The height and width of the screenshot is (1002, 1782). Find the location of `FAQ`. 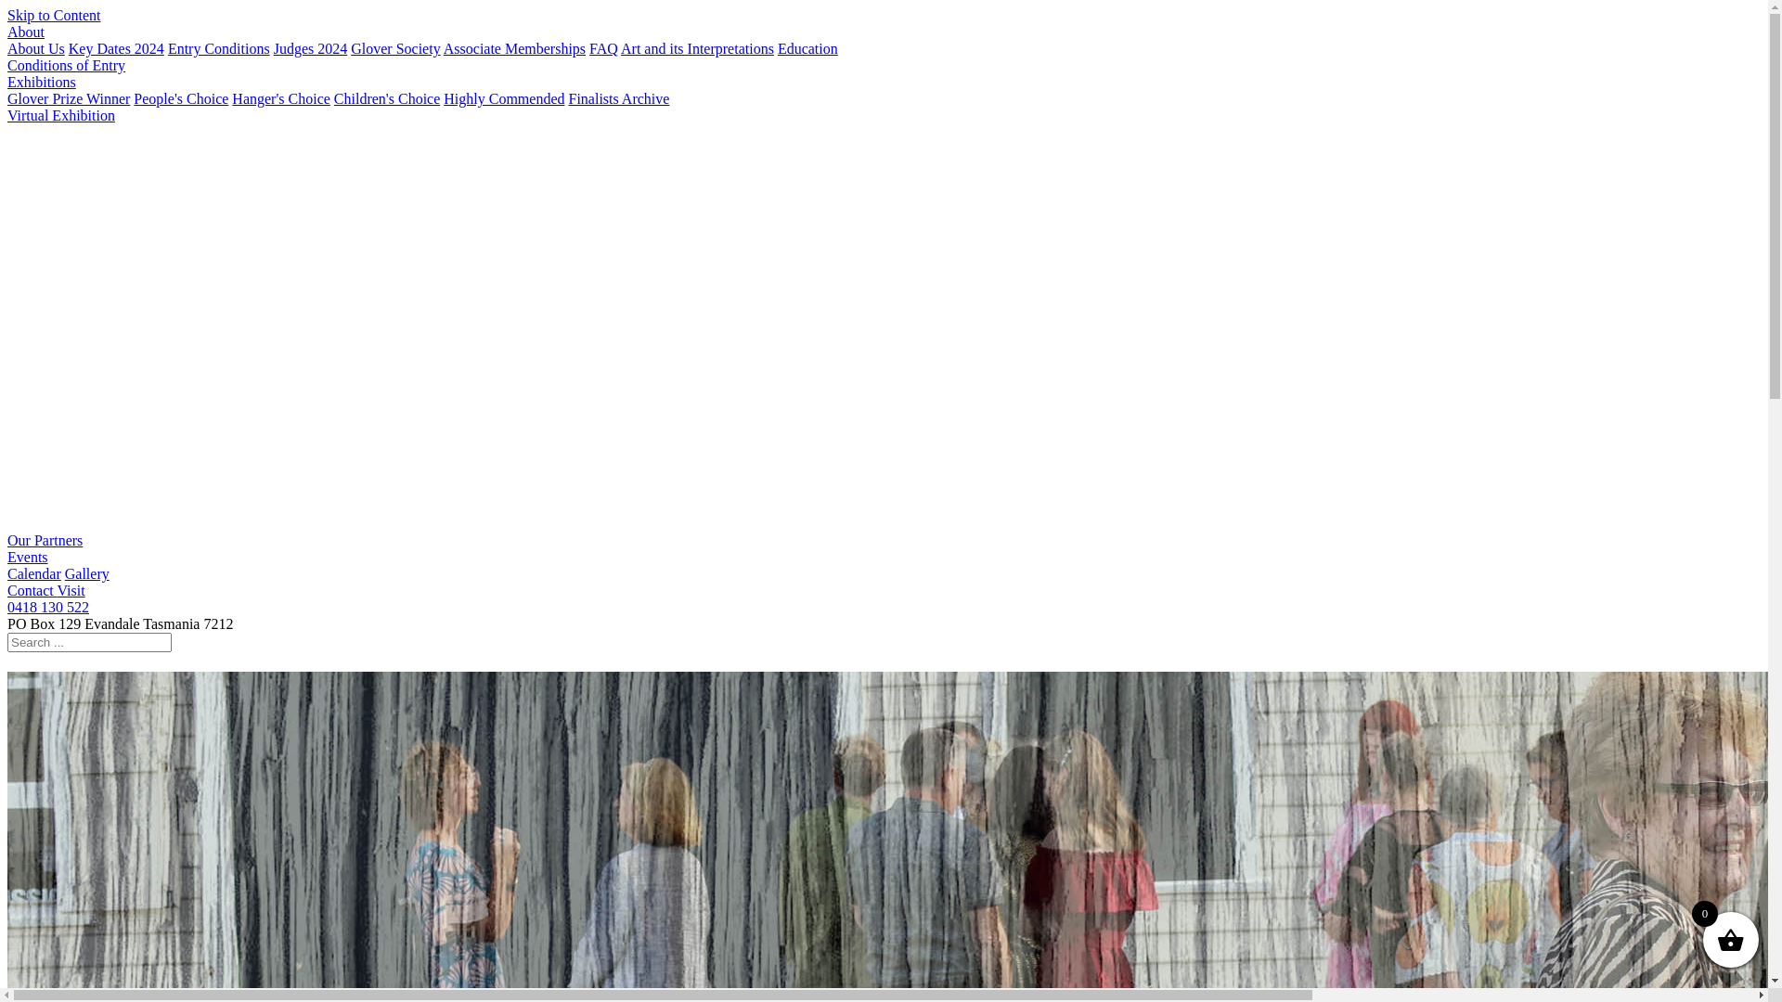

FAQ is located at coordinates (603, 48).